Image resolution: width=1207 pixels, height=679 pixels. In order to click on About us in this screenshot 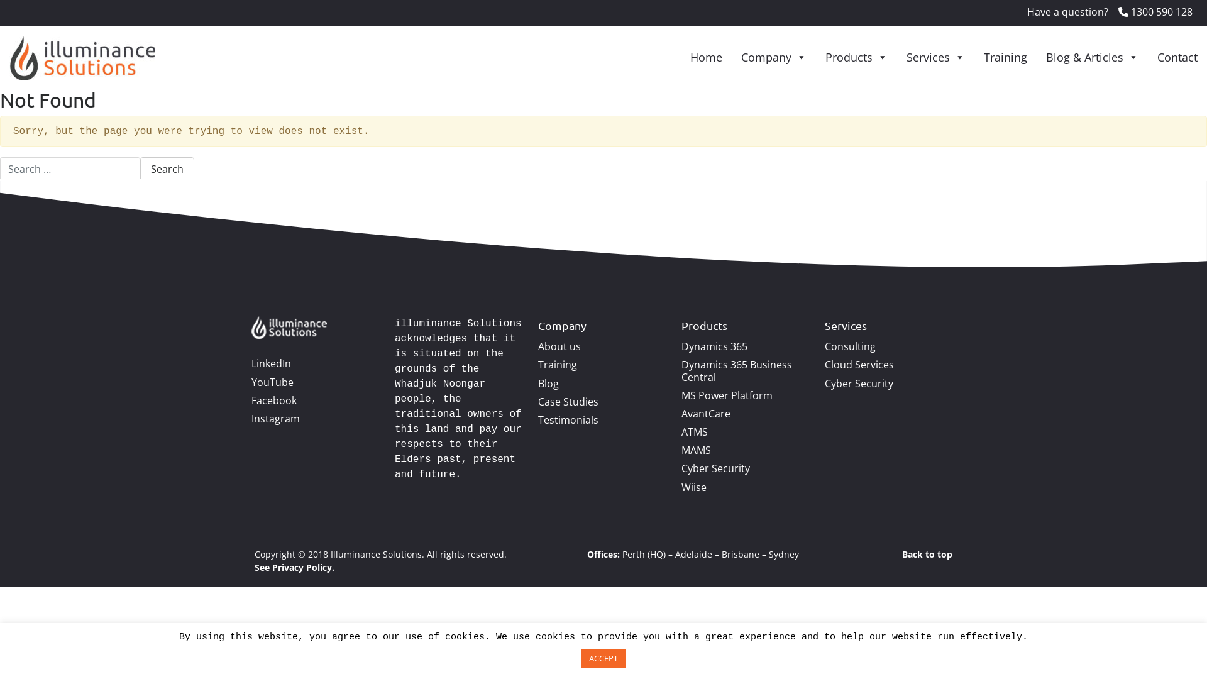, I will do `click(559, 346)`.